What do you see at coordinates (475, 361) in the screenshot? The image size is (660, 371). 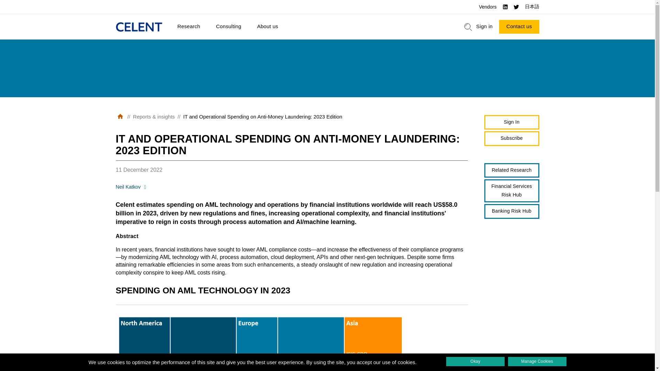 I see `Okay` at bounding box center [475, 361].